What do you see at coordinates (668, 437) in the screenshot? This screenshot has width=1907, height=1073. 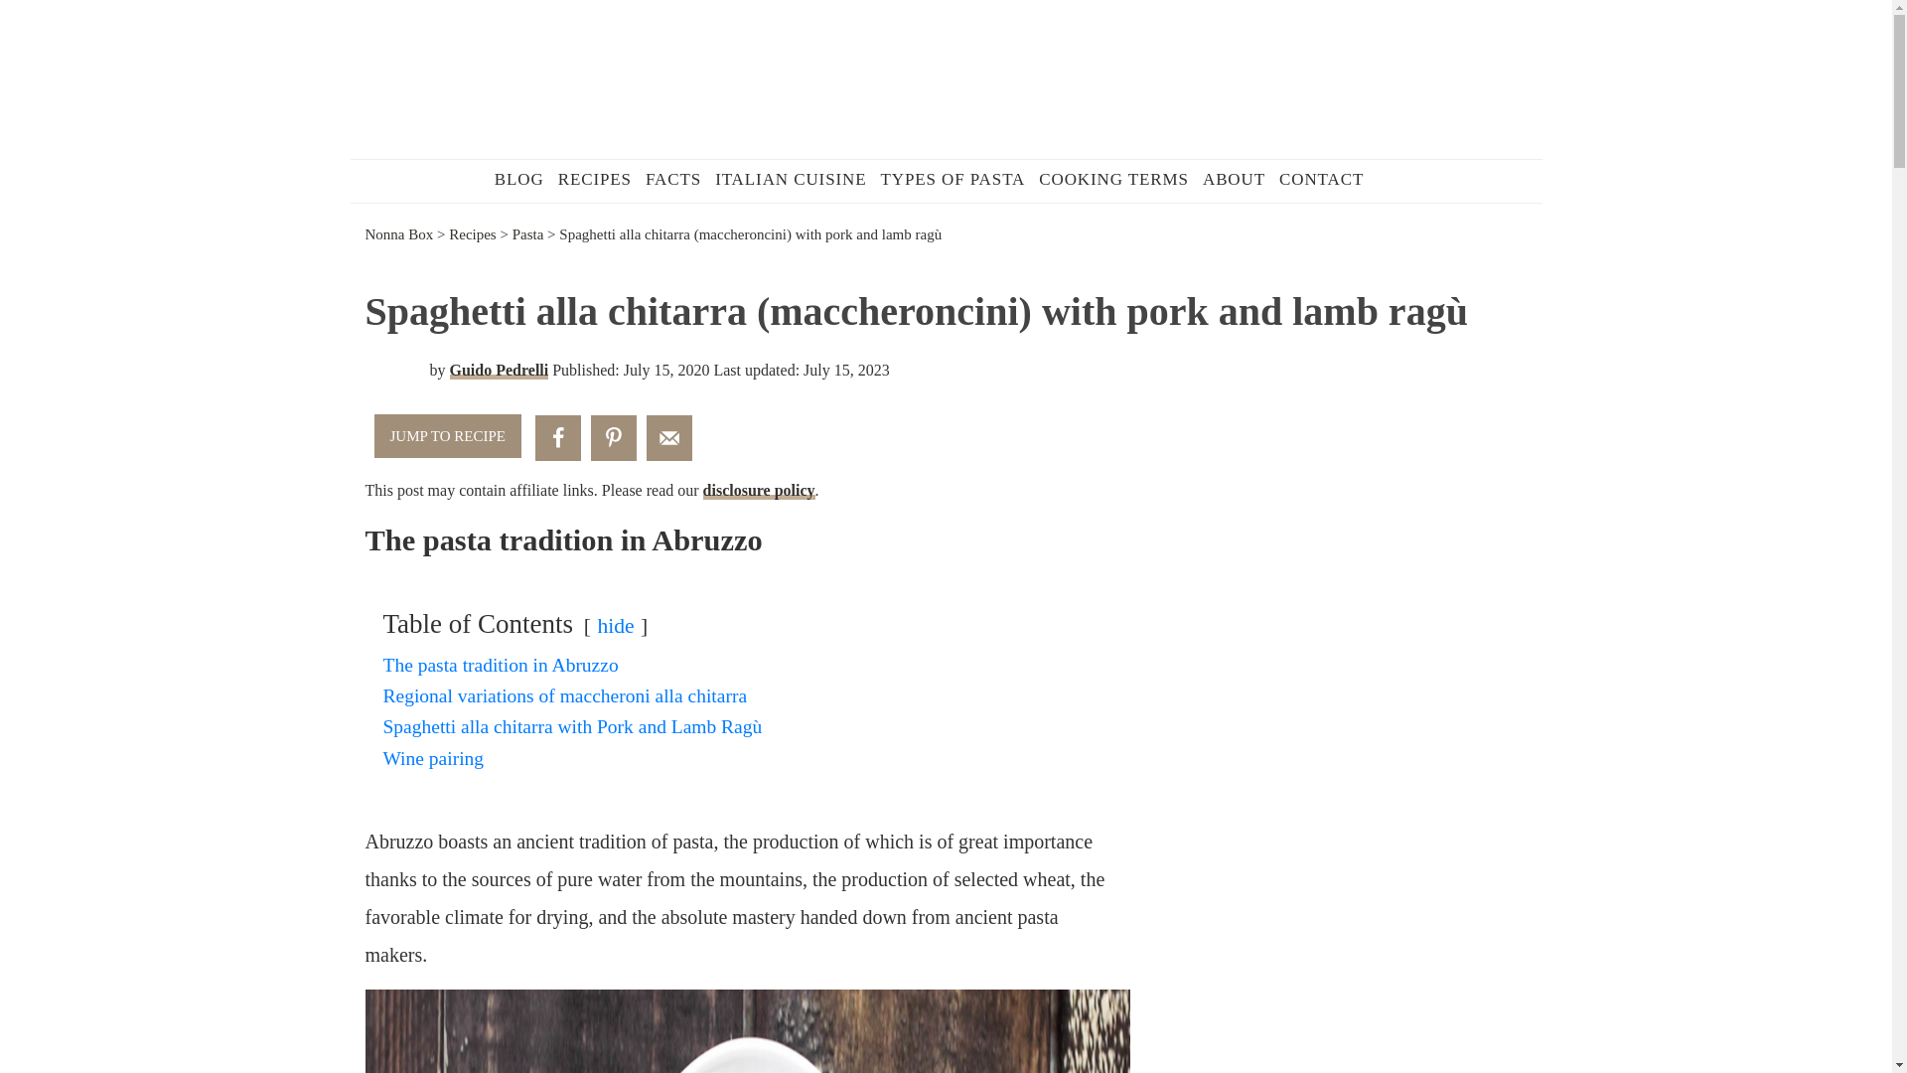 I see `Send over email` at bounding box center [668, 437].